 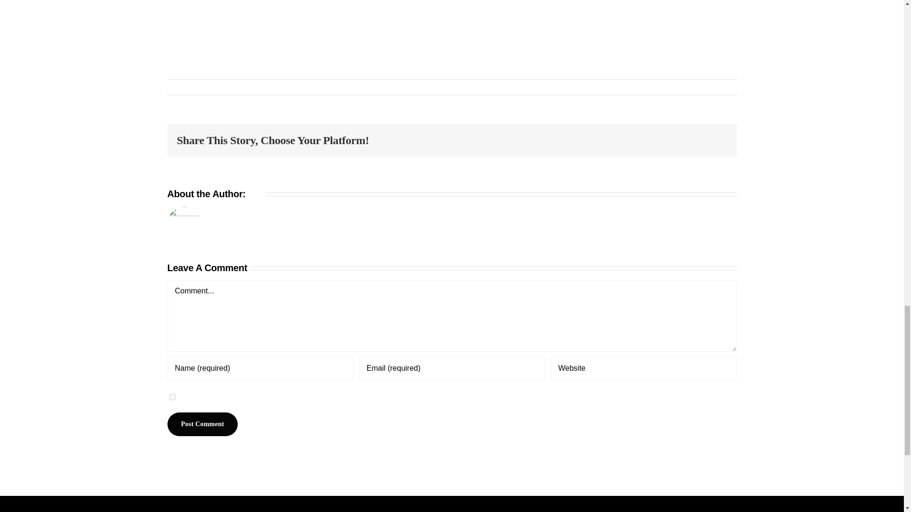 I want to click on 0 Comments, so click(x=262, y=87).